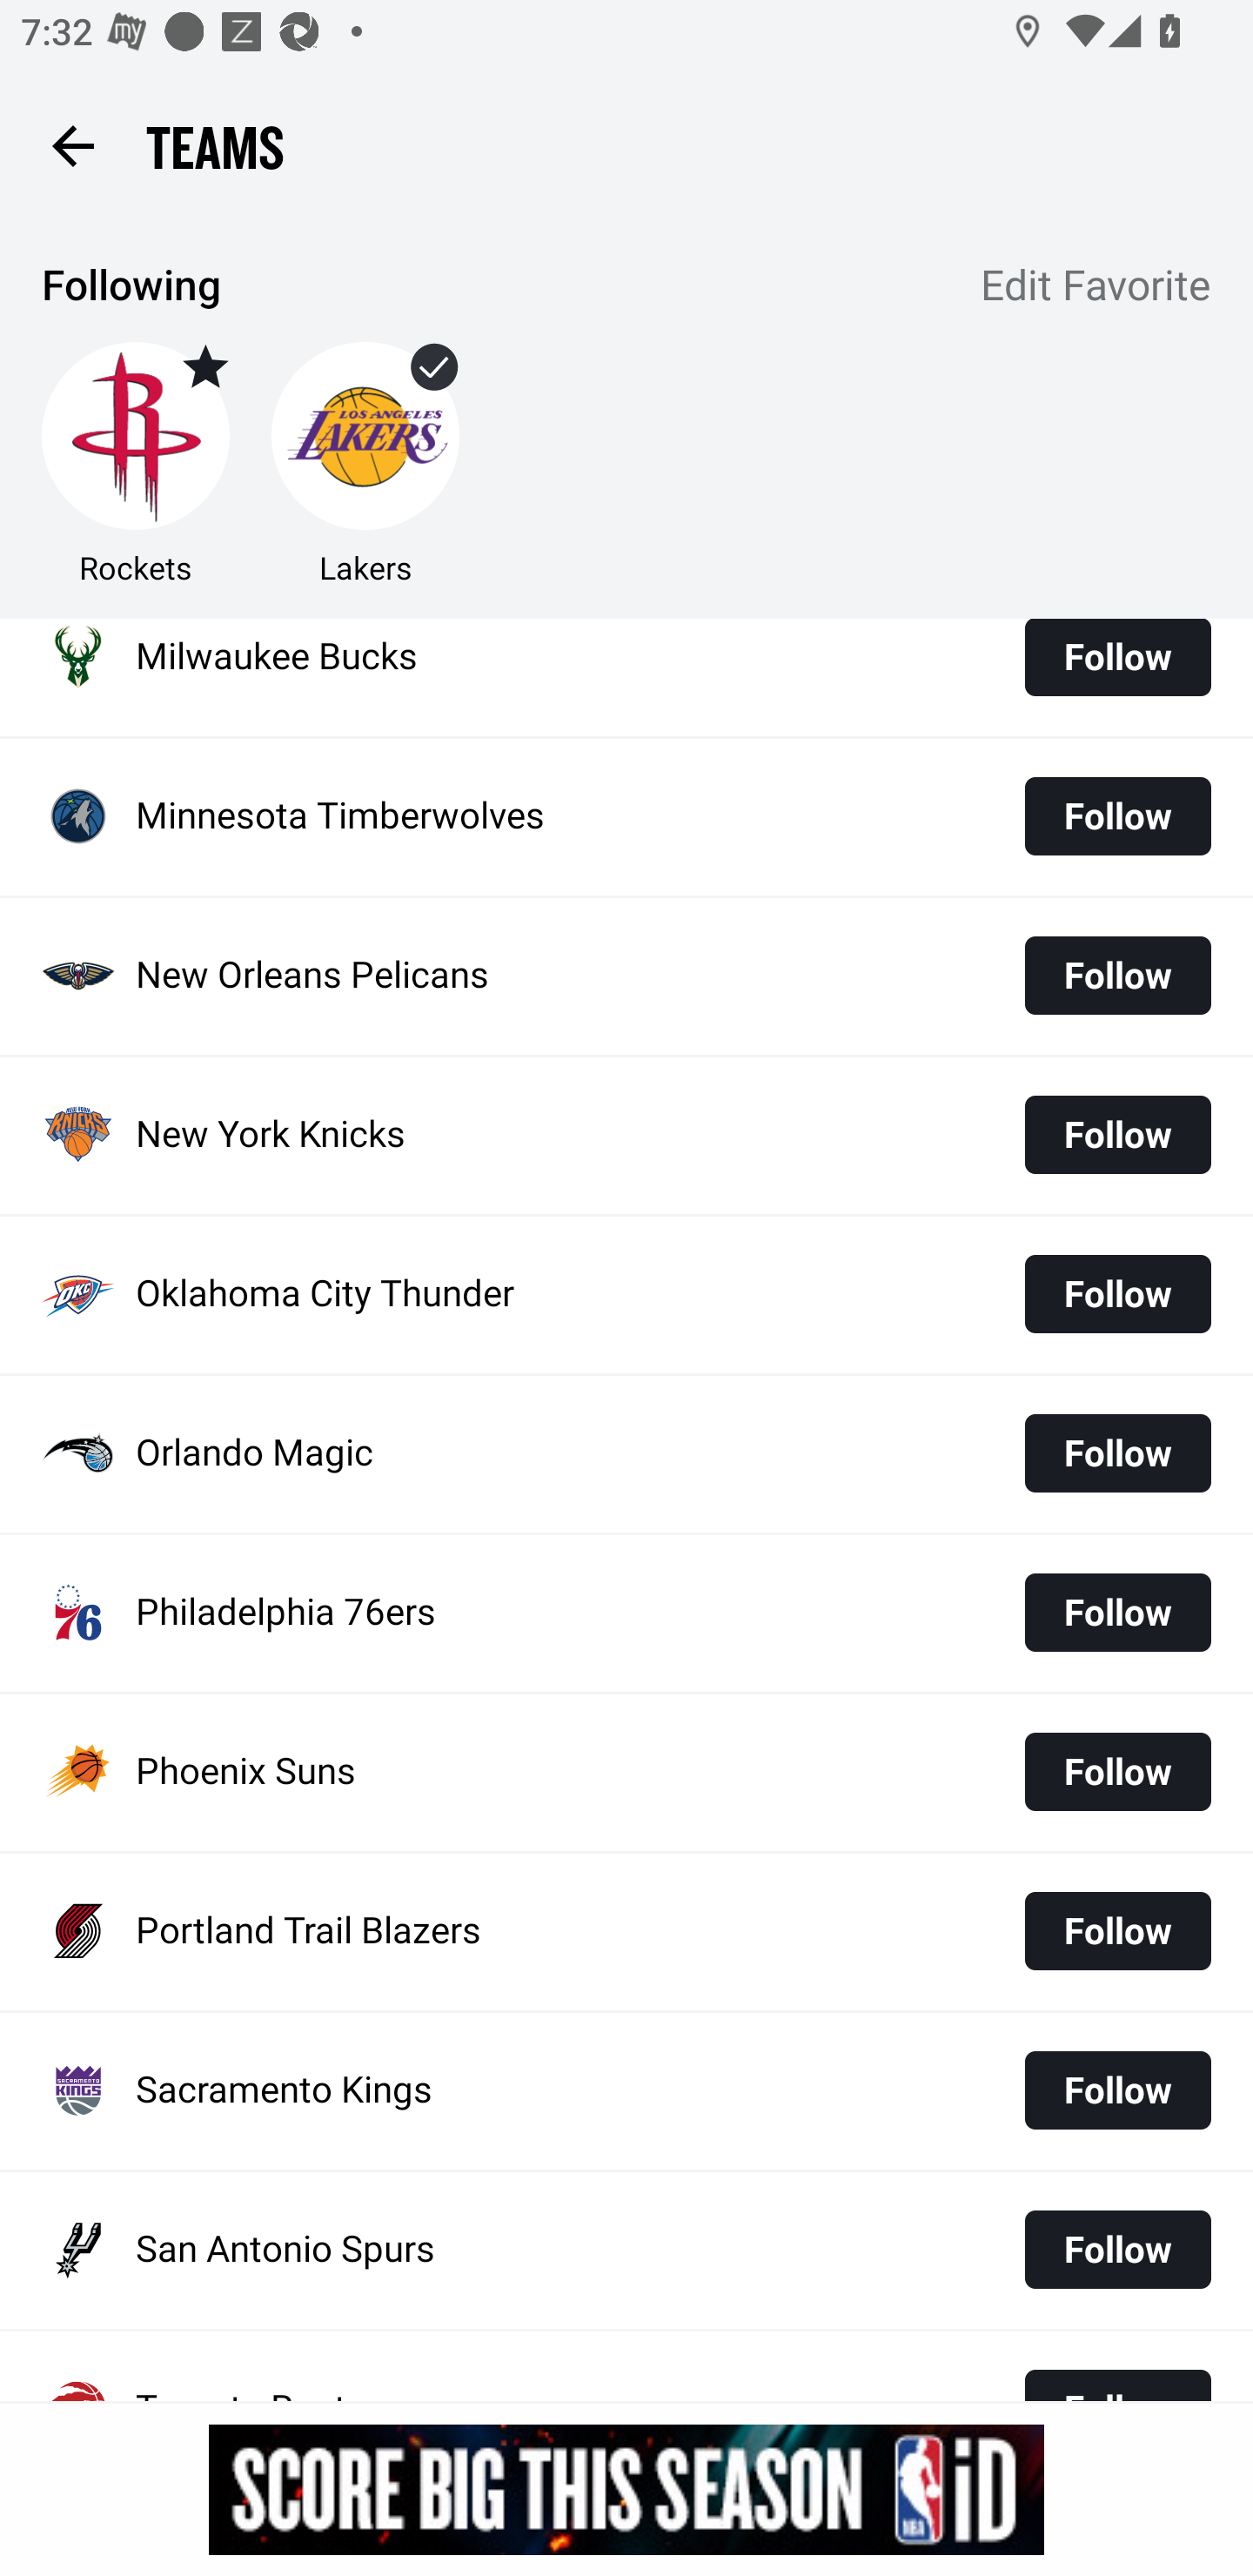 The image size is (1253, 2576). I want to click on Portland Trail Blazers Follow, so click(626, 1932).